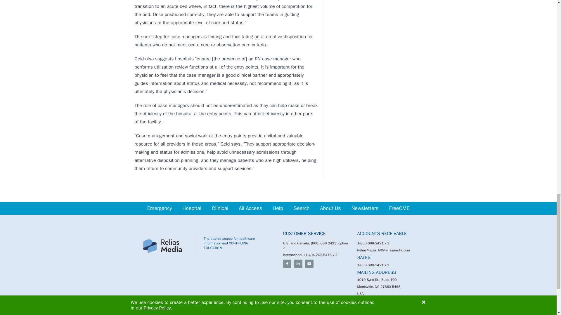 Image resolution: width=561 pixels, height=315 pixels. What do you see at coordinates (298, 264) in the screenshot?
I see `LinkedIn` at bounding box center [298, 264].